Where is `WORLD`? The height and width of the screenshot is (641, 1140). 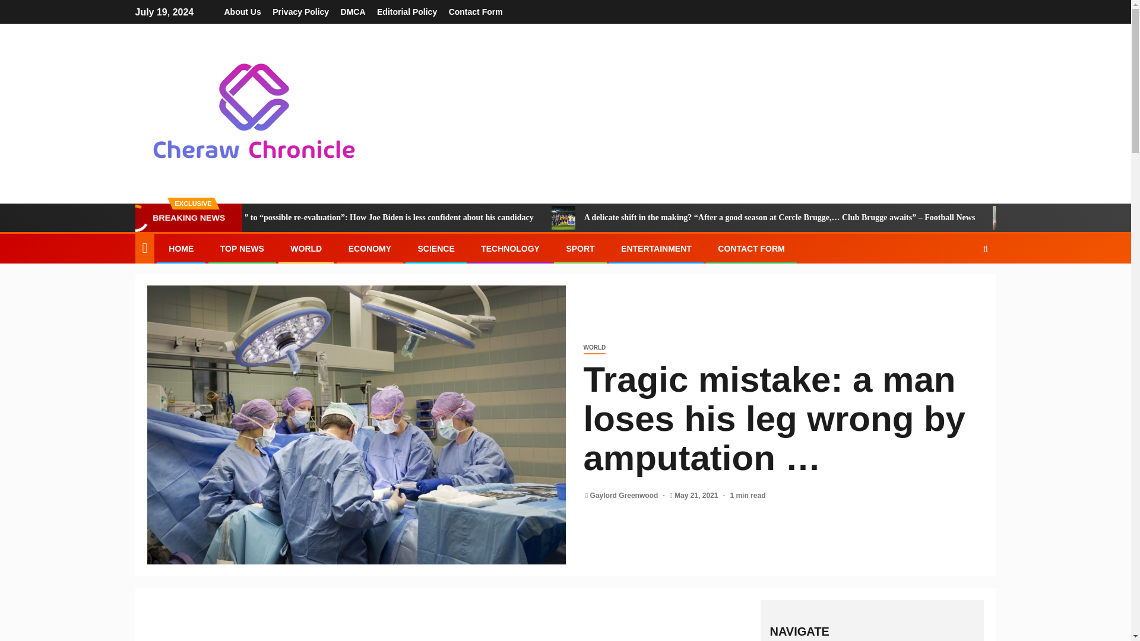
WORLD is located at coordinates (594, 348).